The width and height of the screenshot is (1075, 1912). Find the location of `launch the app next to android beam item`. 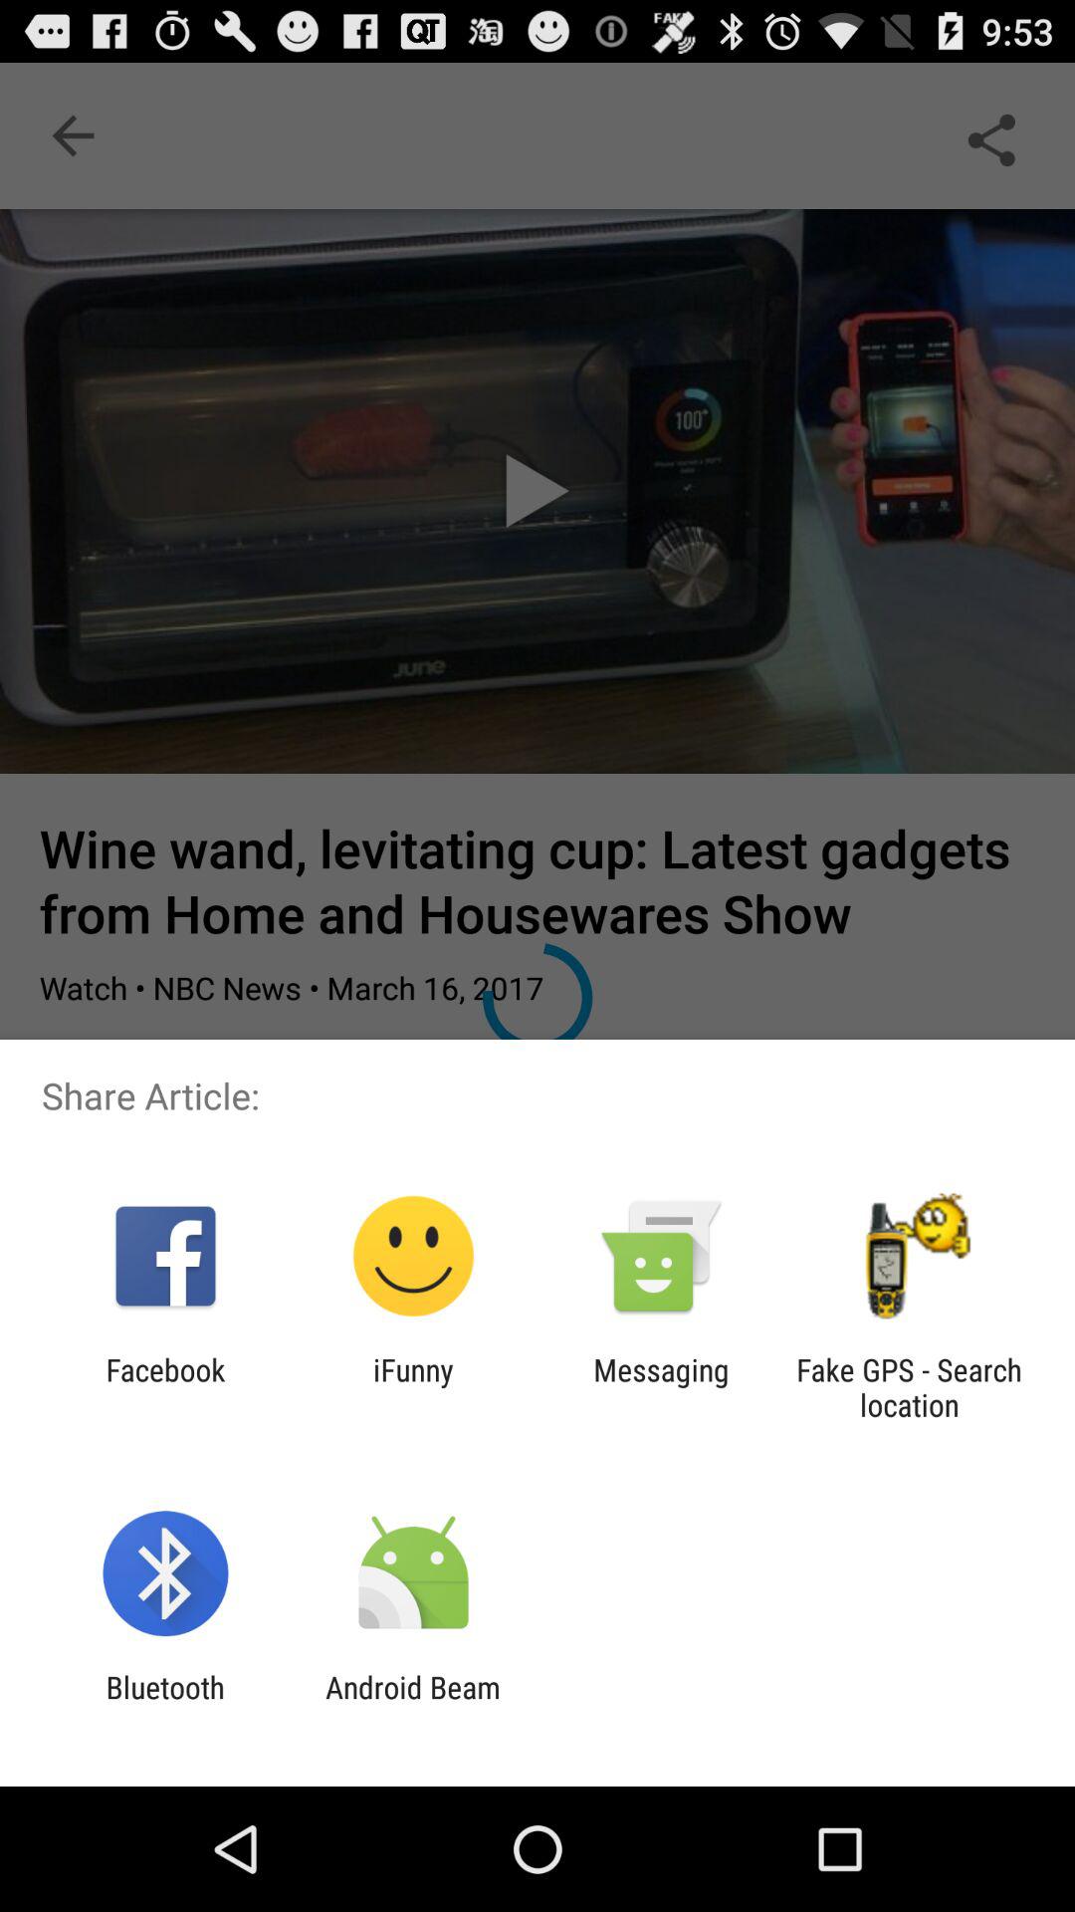

launch the app next to android beam item is located at coordinates (165, 1705).